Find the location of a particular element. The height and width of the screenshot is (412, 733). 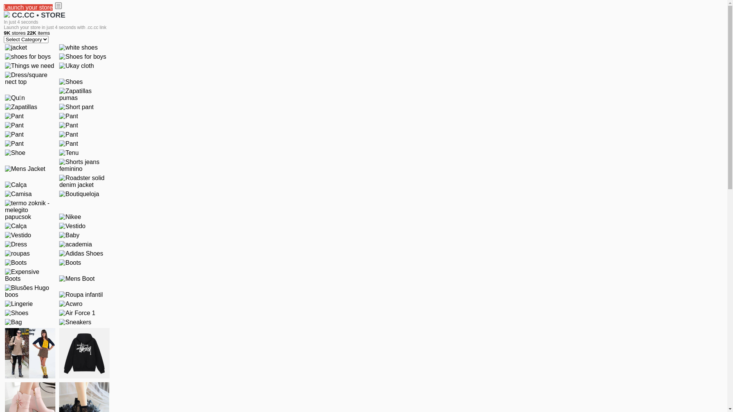

termo zoknik - melegito papucsok is located at coordinates (30, 210).